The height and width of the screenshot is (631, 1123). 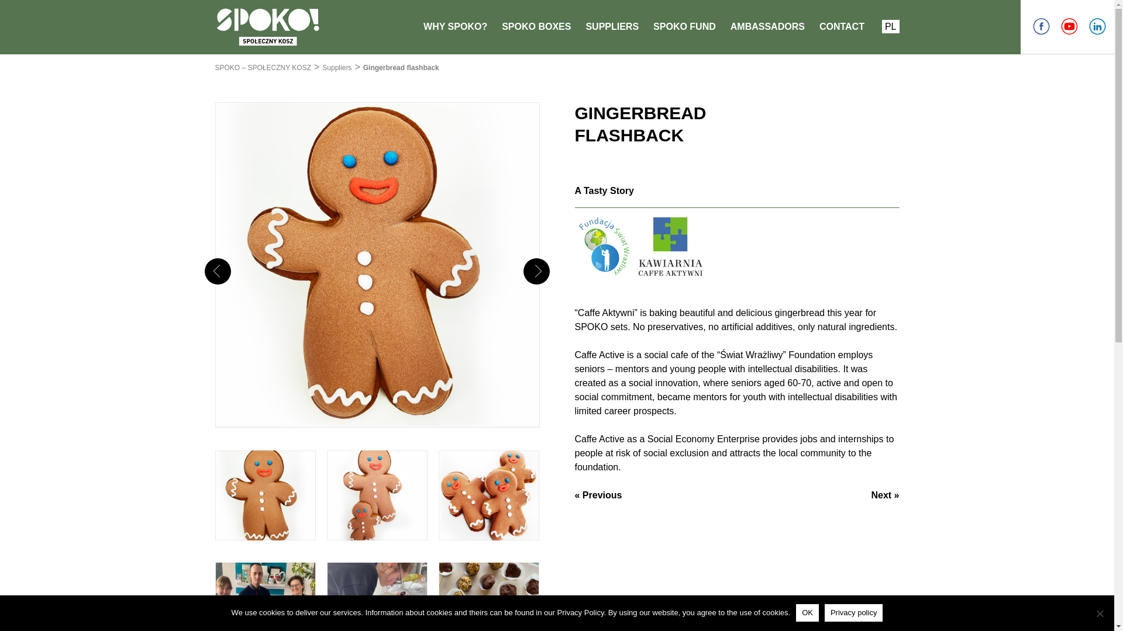 What do you see at coordinates (807, 612) in the screenshot?
I see `OK` at bounding box center [807, 612].